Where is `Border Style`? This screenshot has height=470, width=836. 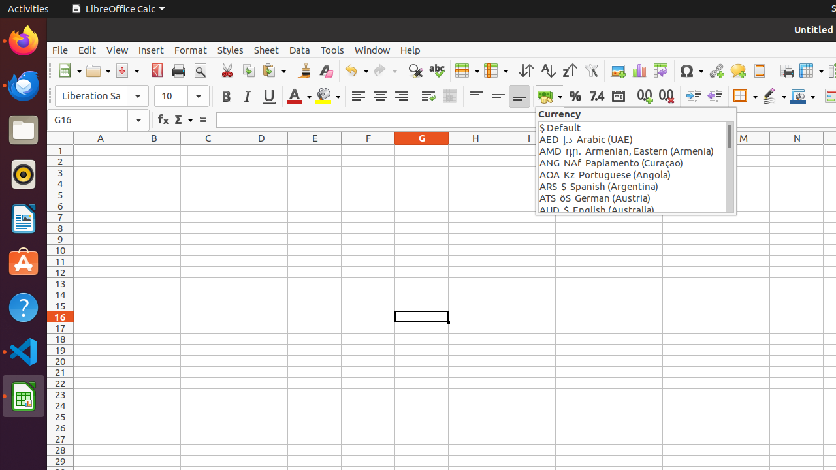
Border Style is located at coordinates (774, 97).